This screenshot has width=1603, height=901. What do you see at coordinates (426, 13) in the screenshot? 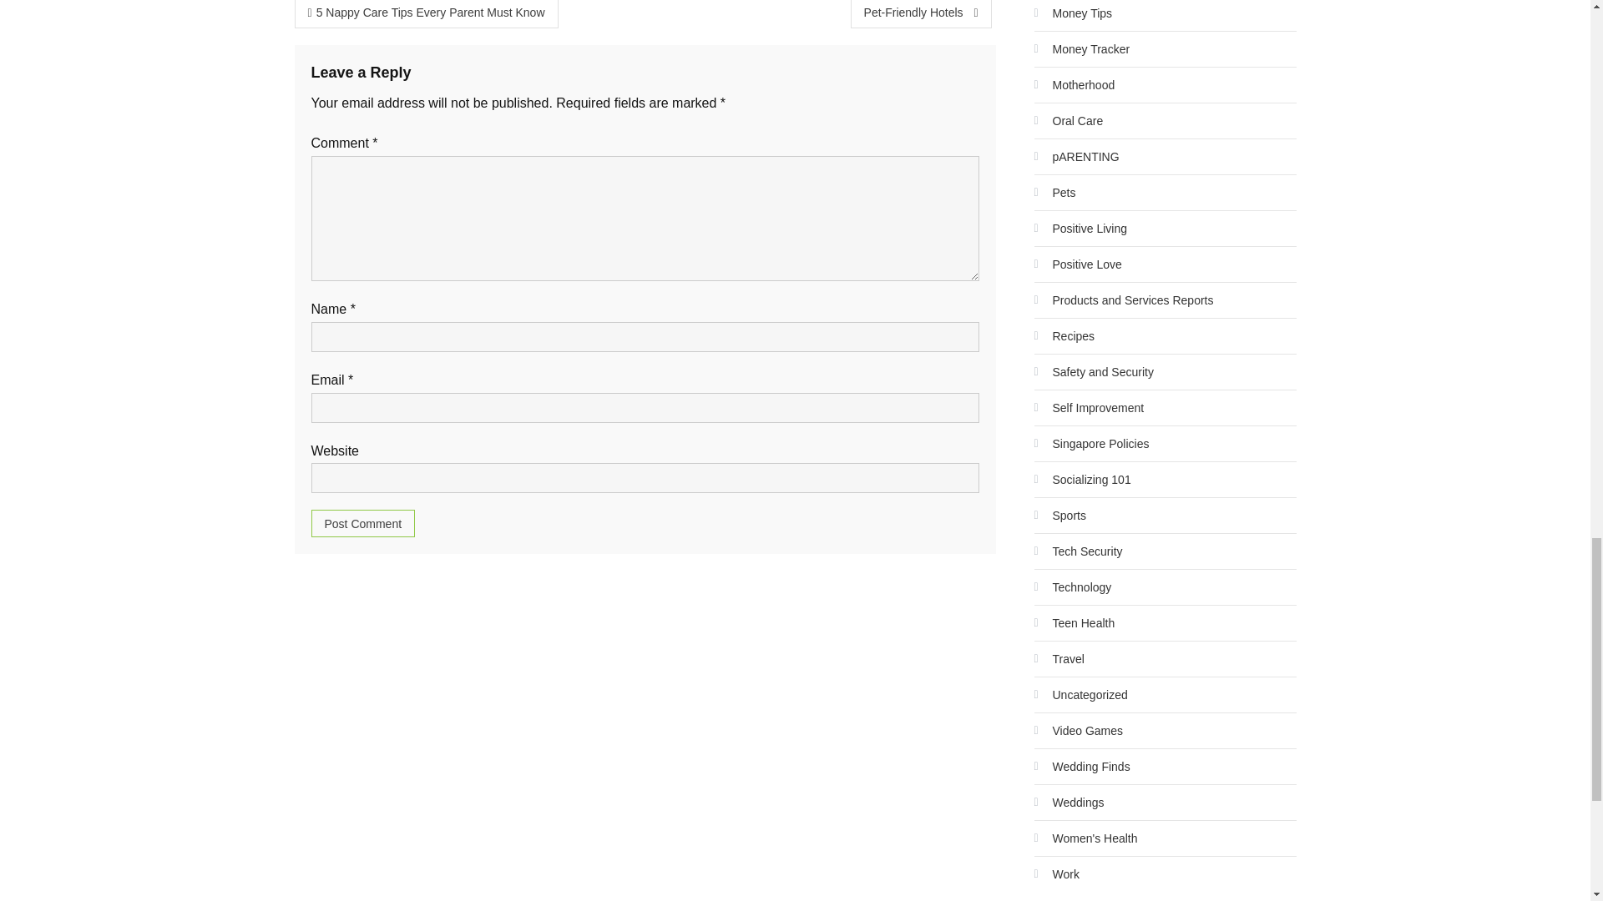
I see `5 Nappy Care Tips Every Parent Must Know` at bounding box center [426, 13].